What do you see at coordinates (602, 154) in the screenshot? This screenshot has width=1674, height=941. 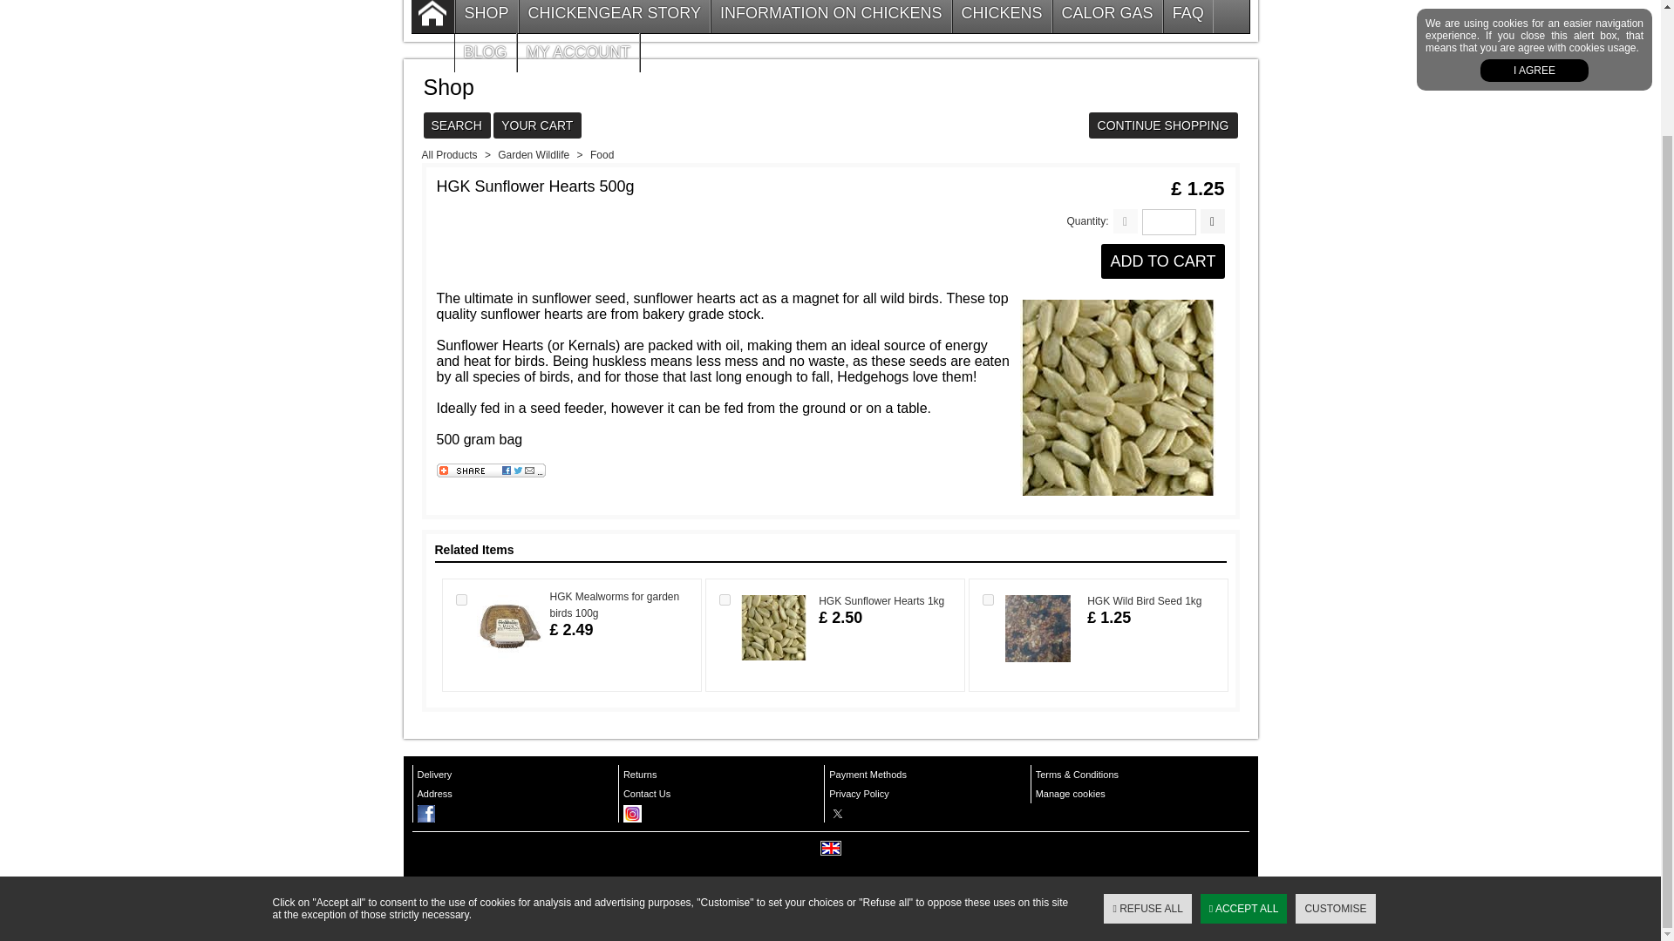 I see `Food` at bounding box center [602, 154].